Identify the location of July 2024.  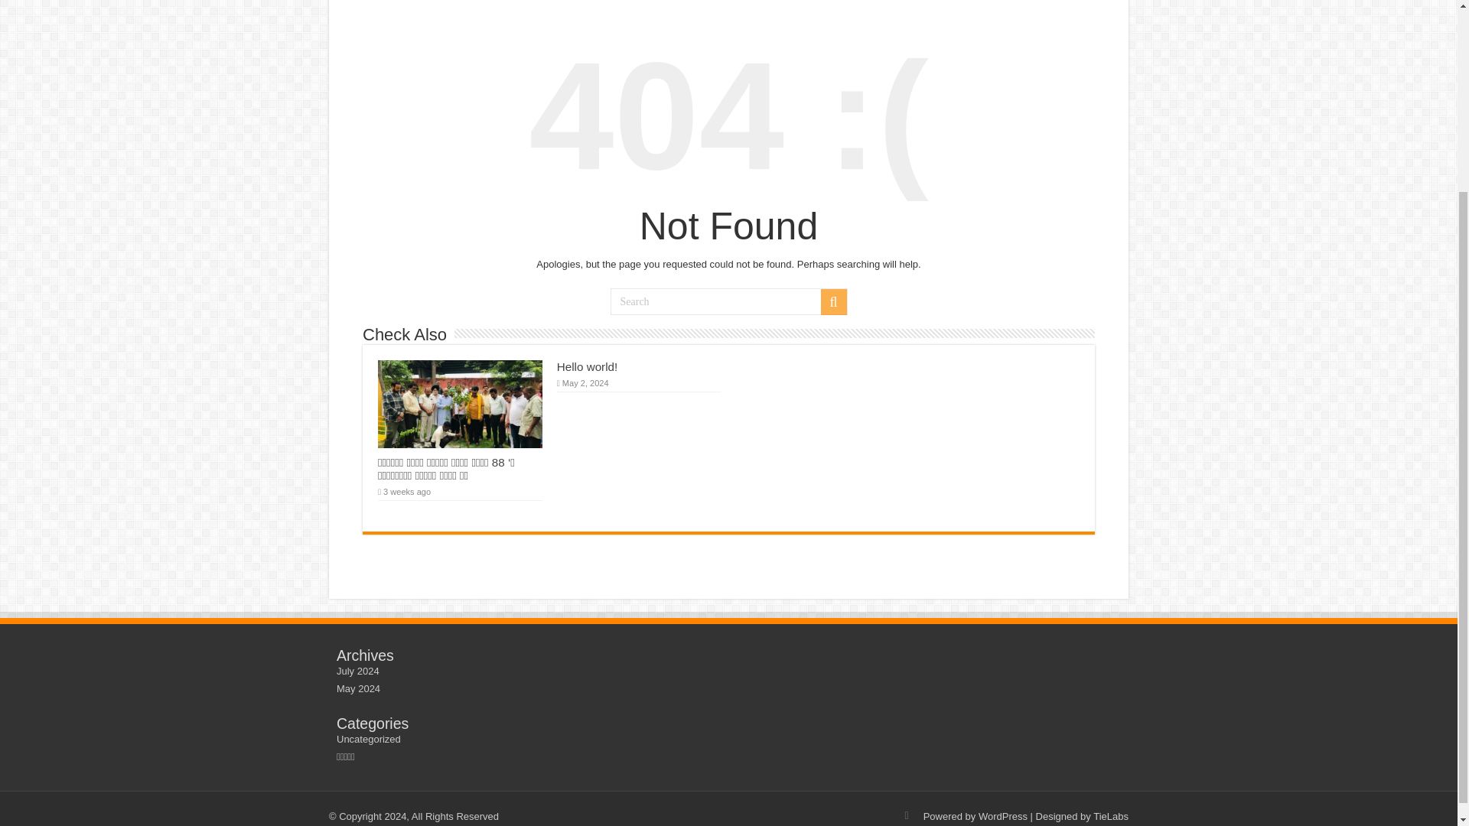
(357, 671).